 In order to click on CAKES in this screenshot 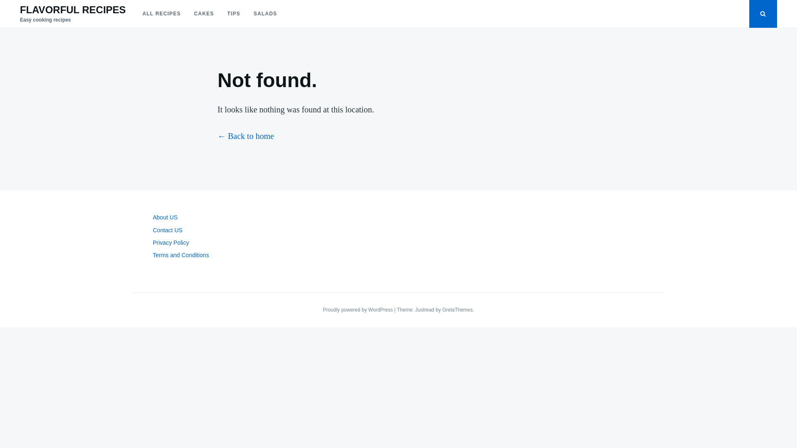, I will do `click(204, 14)`.